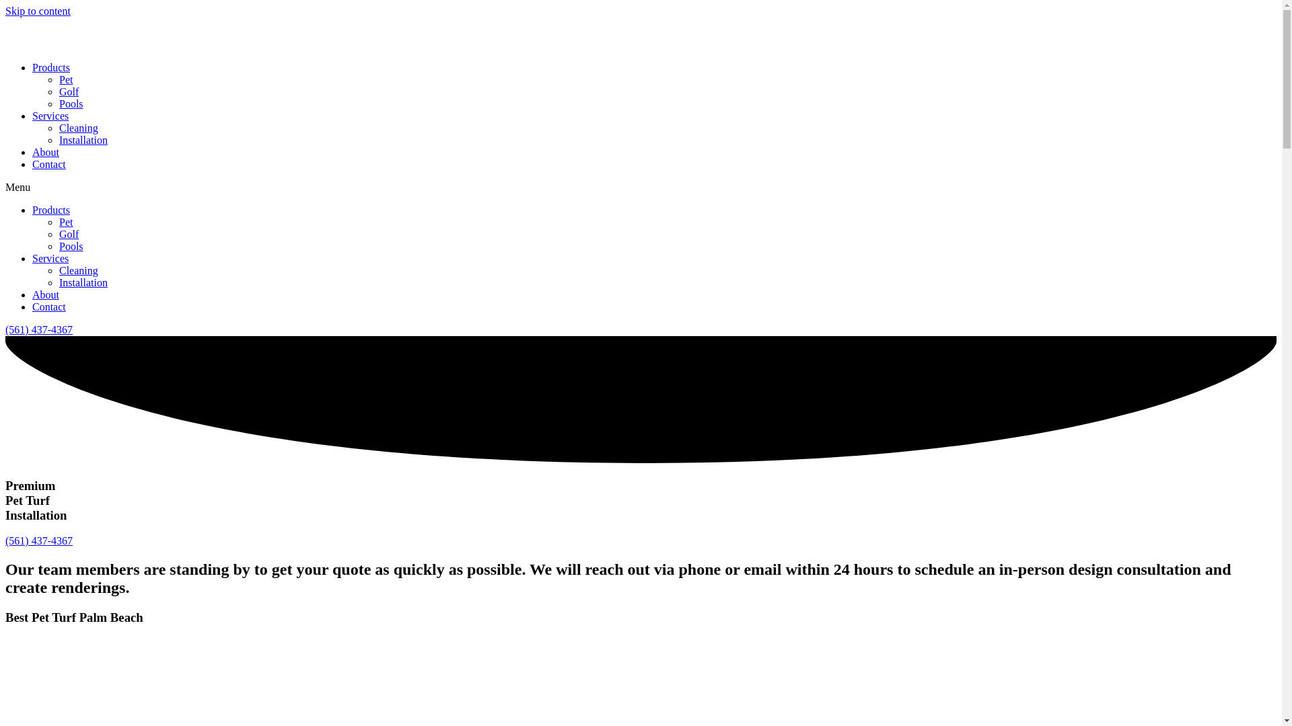  What do you see at coordinates (78, 128) in the screenshot?
I see `Cleaning` at bounding box center [78, 128].